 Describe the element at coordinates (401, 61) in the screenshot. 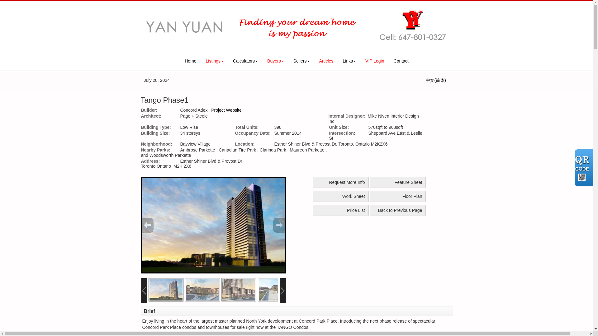

I see `Contact` at that location.